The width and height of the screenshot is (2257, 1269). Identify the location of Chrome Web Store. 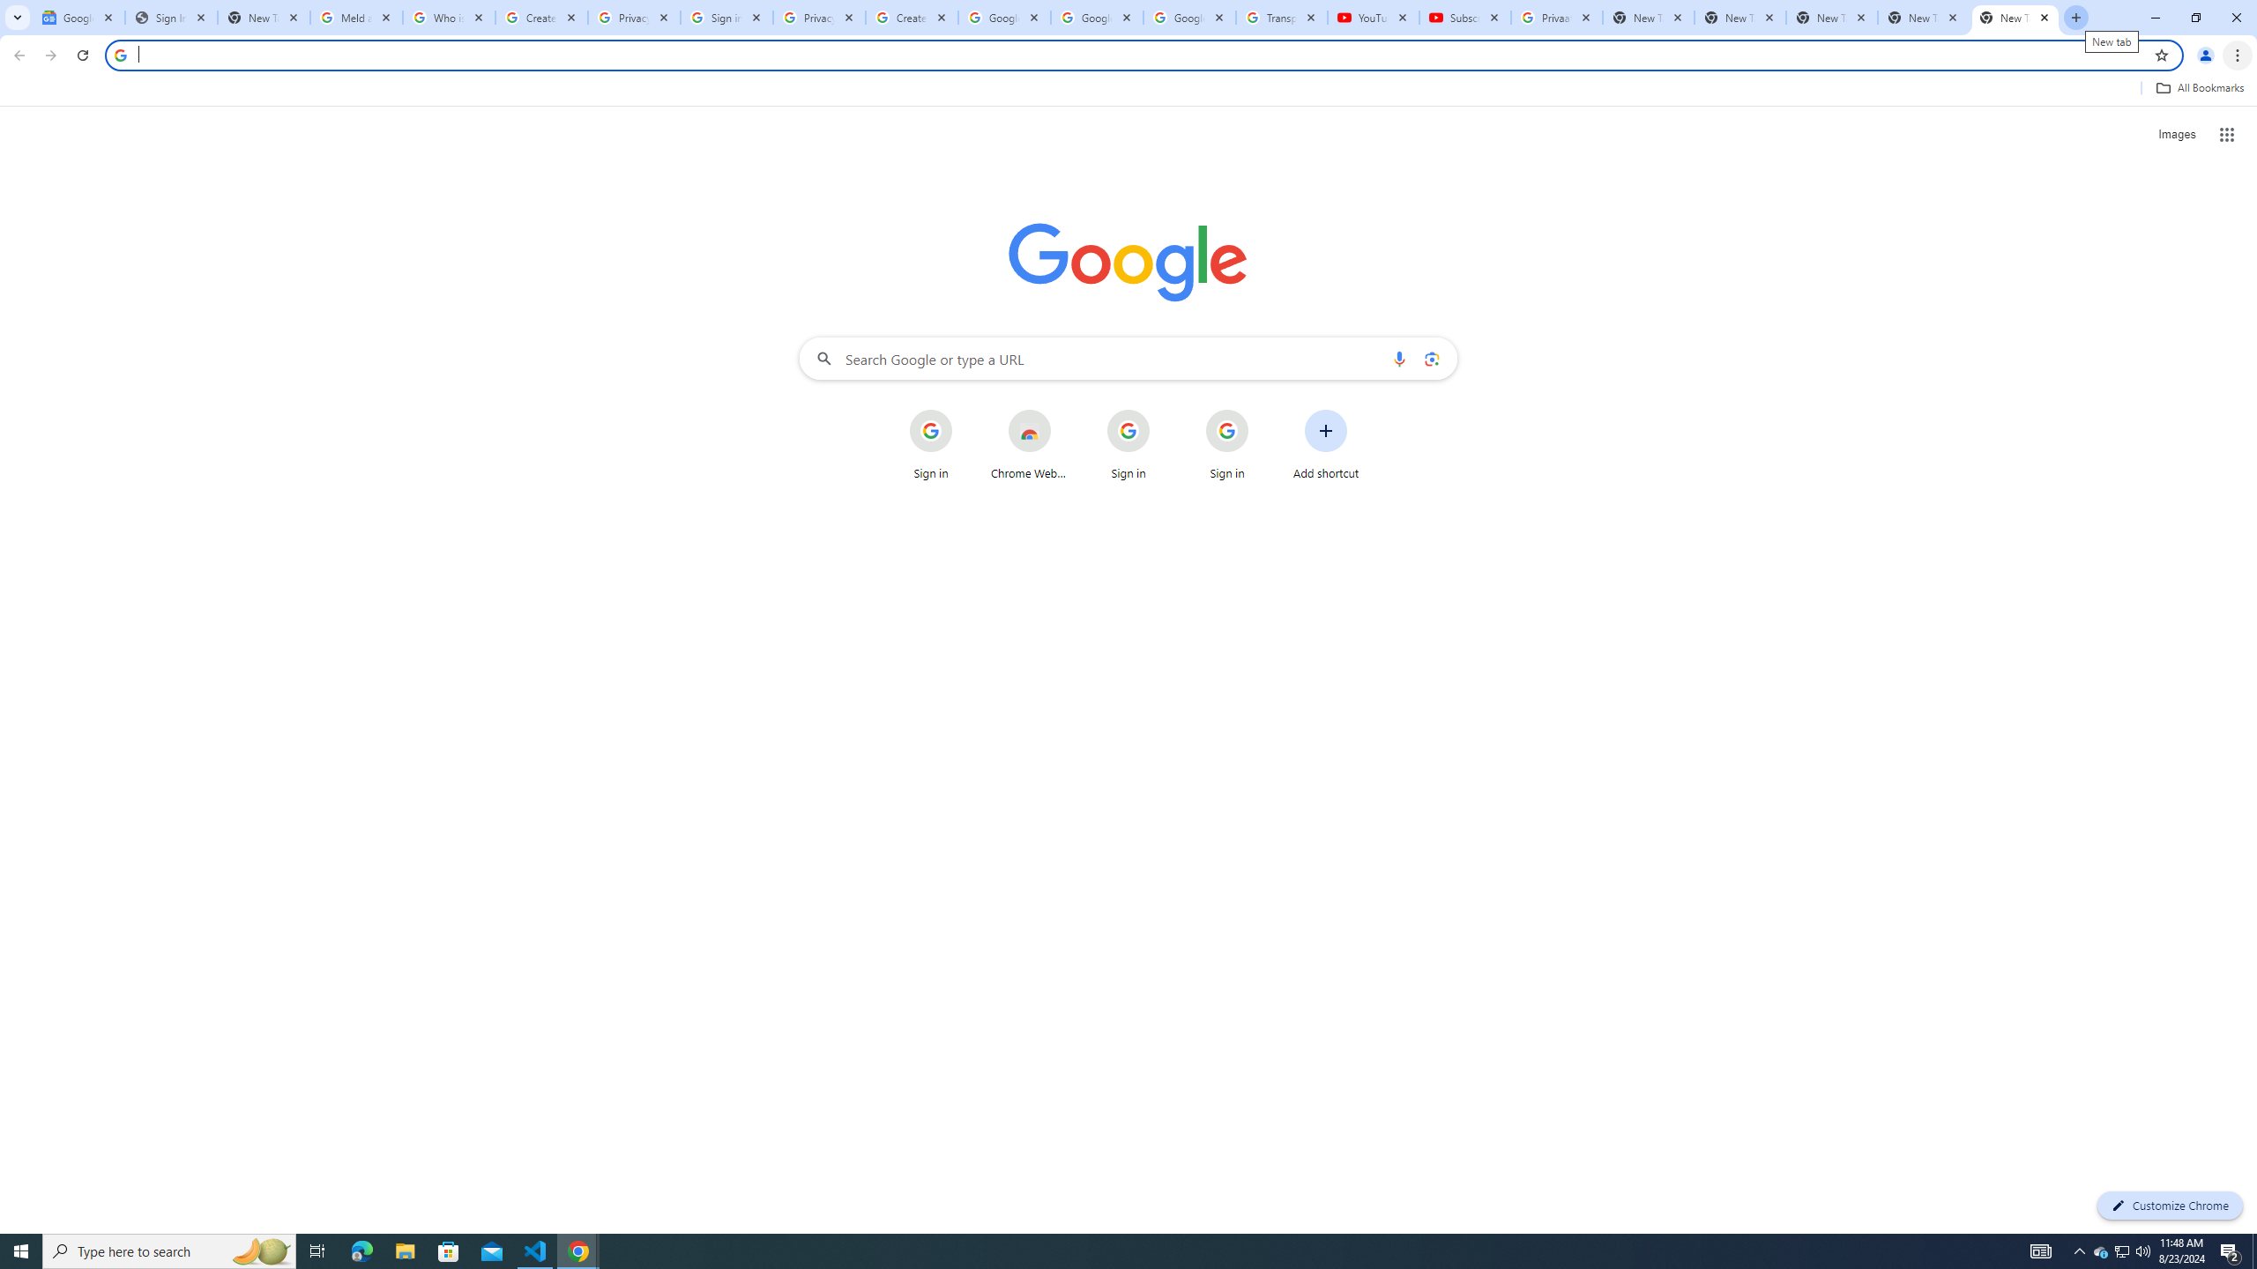
(1029, 445).